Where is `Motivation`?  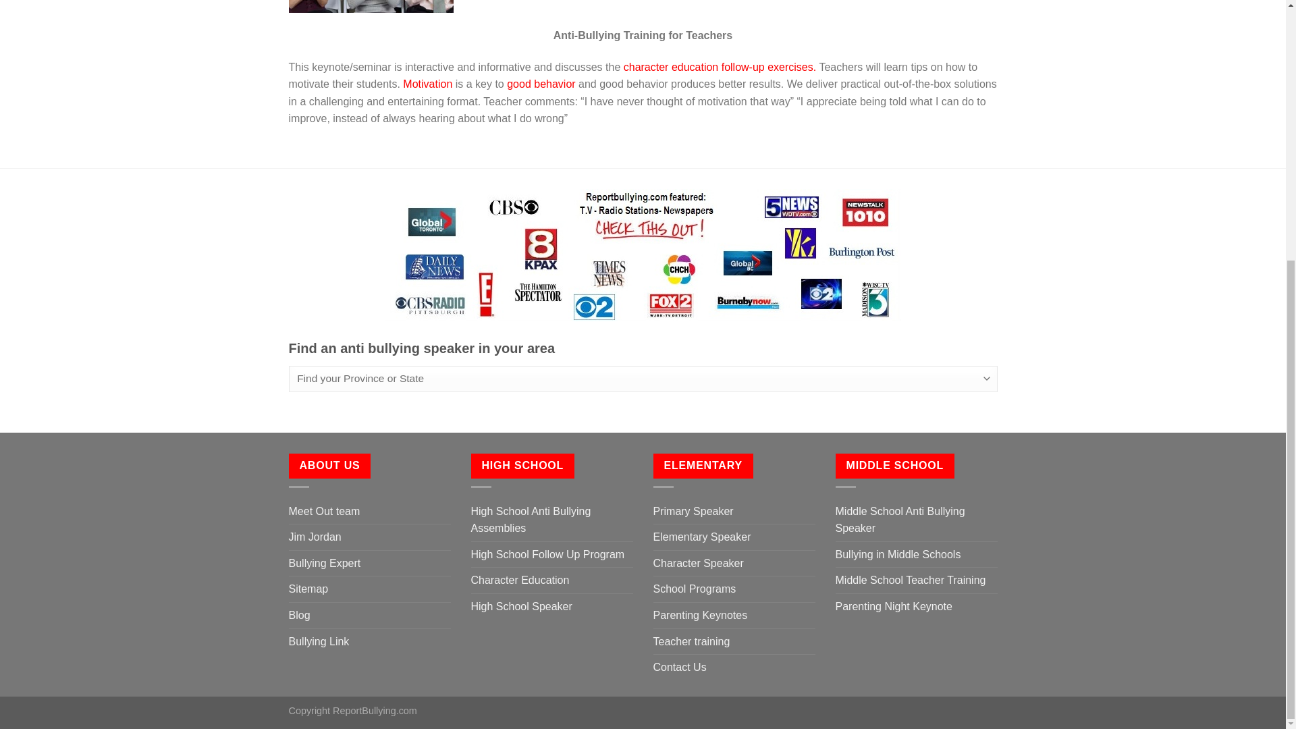 Motivation is located at coordinates (428, 84).